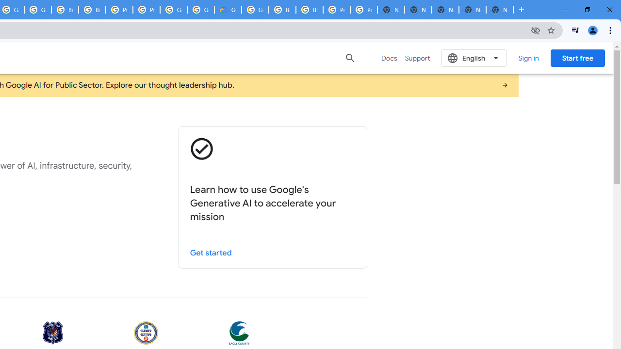  What do you see at coordinates (146, 333) in the screenshot?
I see `U.S. Navy` at bounding box center [146, 333].